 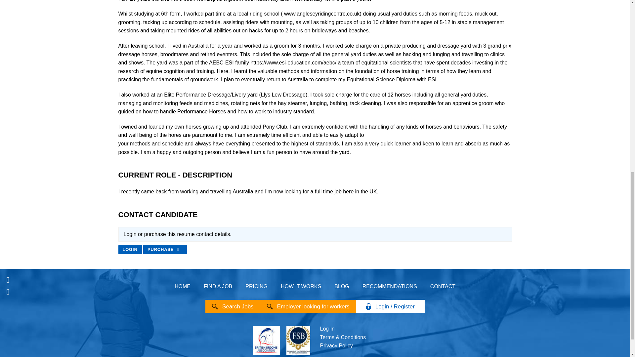 What do you see at coordinates (301, 286) in the screenshot?
I see `HOW IT WORKS` at bounding box center [301, 286].